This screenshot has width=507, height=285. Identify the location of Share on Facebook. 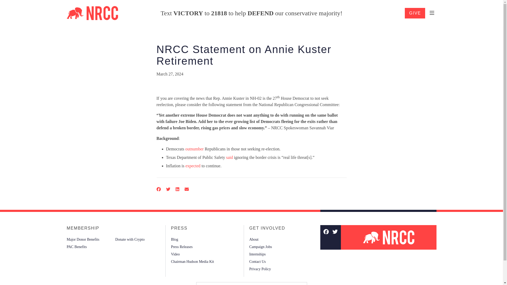
(158, 189).